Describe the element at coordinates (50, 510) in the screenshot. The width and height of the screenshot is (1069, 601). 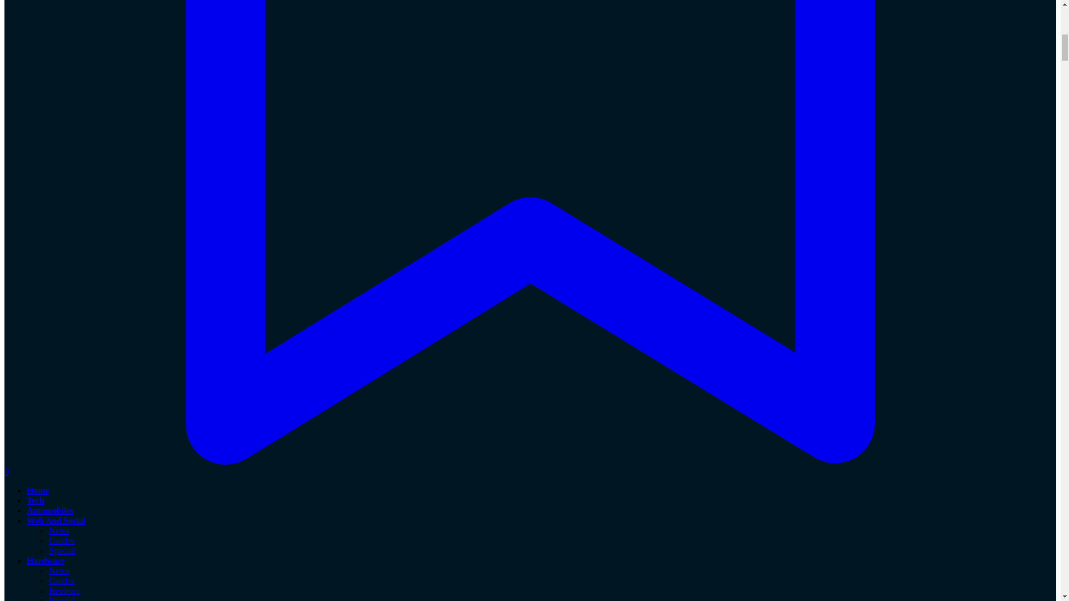
I see `Automobiles` at that location.